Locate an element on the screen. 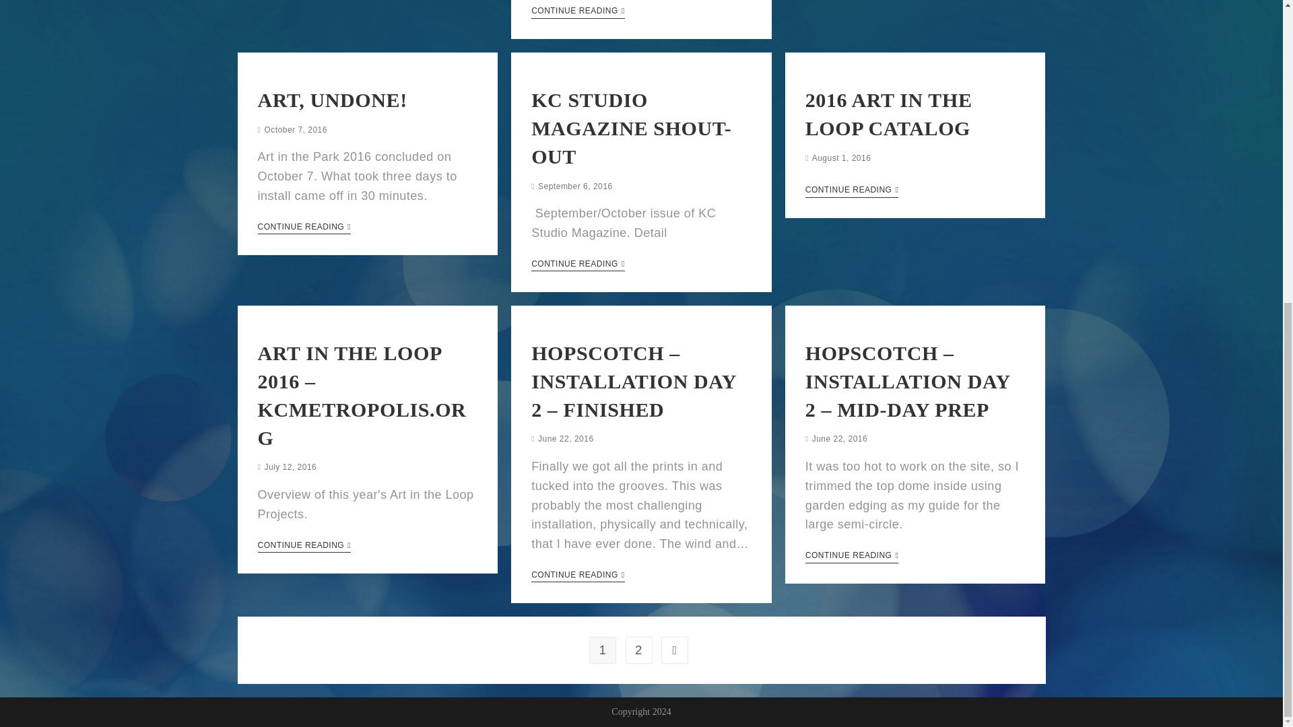 The image size is (1293, 727). Continue Reading is located at coordinates (578, 576).